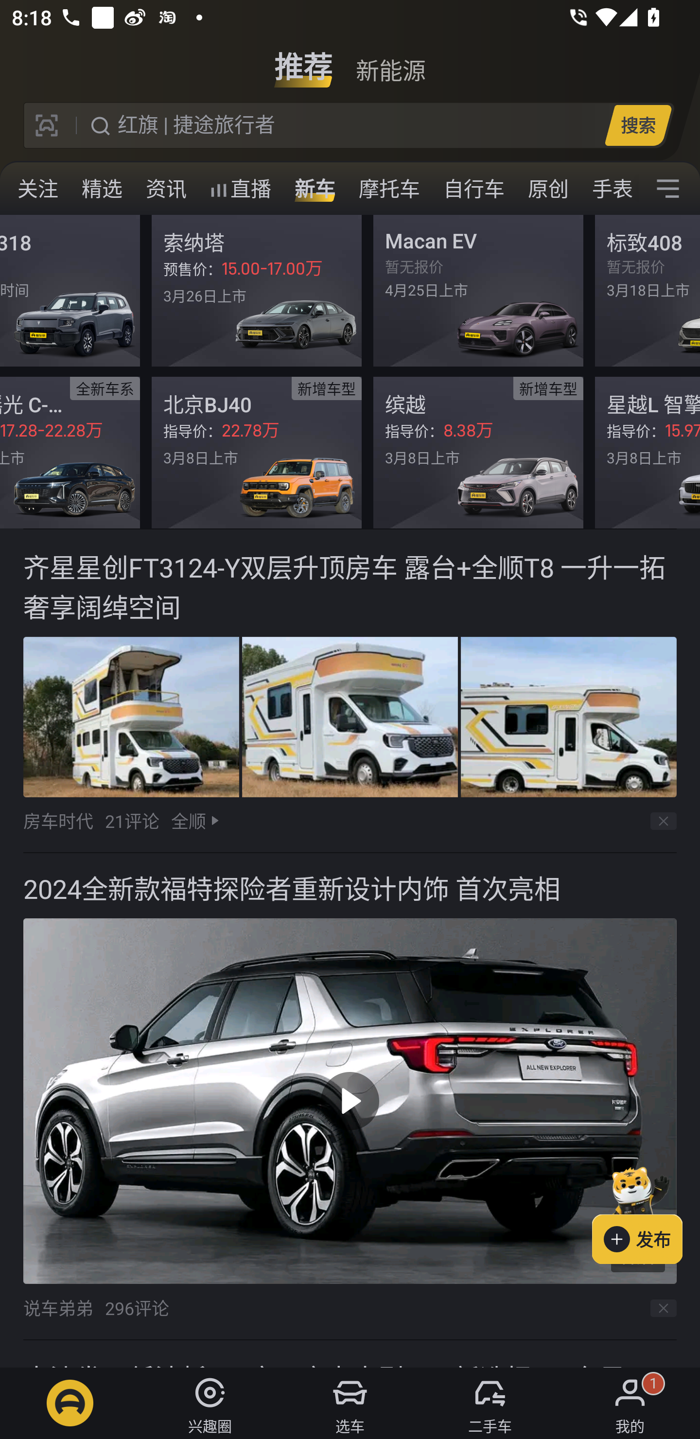  What do you see at coordinates (548, 189) in the screenshot?
I see `原创` at bounding box center [548, 189].